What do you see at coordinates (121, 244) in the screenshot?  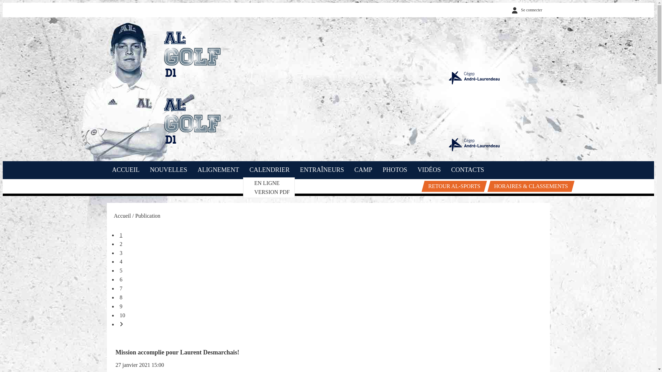 I see `2` at bounding box center [121, 244].